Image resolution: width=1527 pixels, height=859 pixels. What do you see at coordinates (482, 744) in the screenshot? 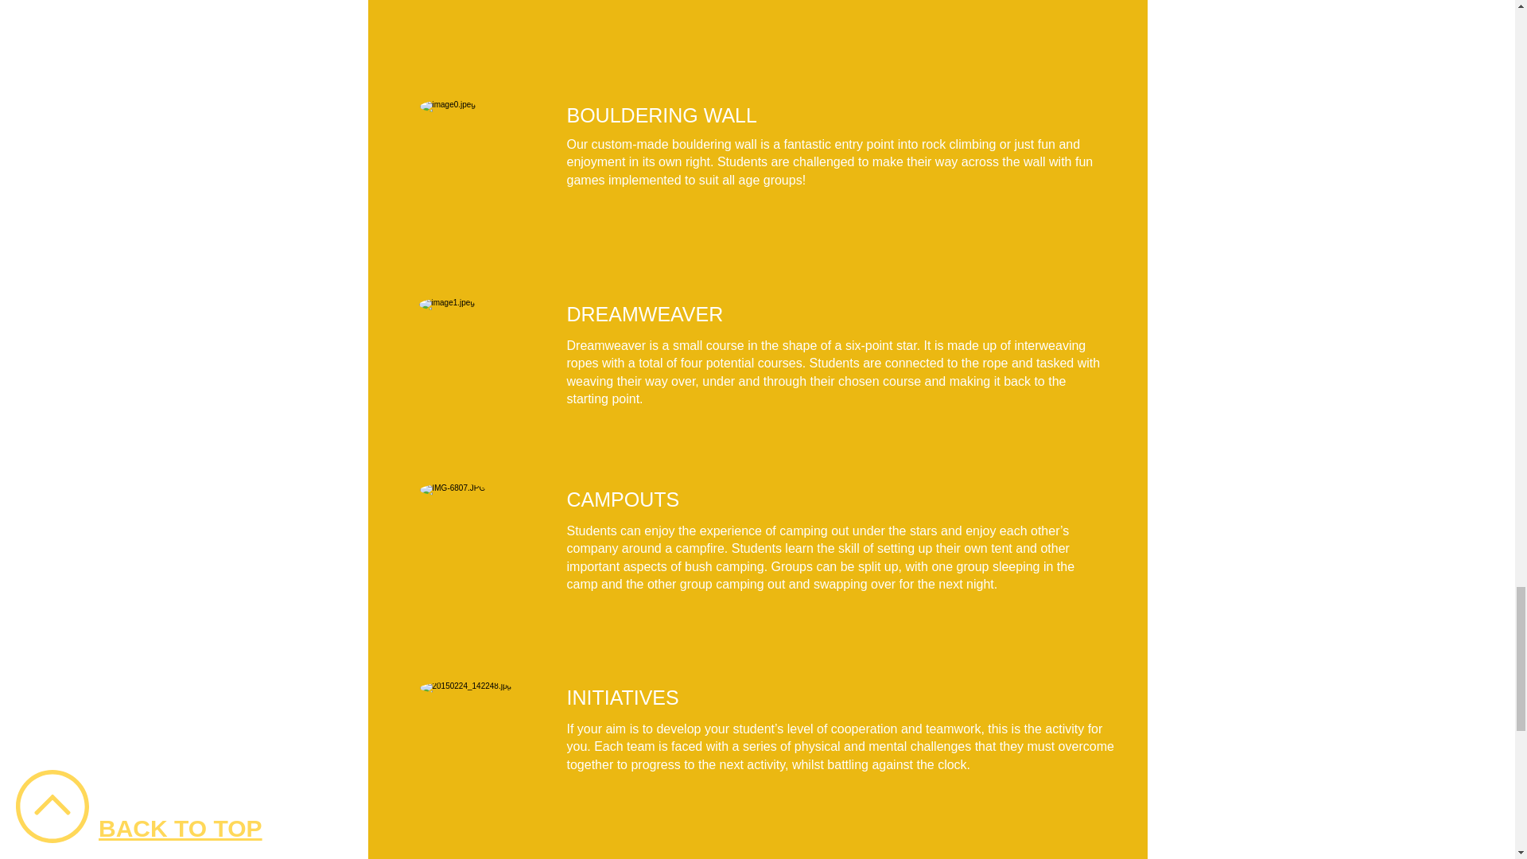
I see `Canoeing.jpeg` at bounding box center [482, 744].